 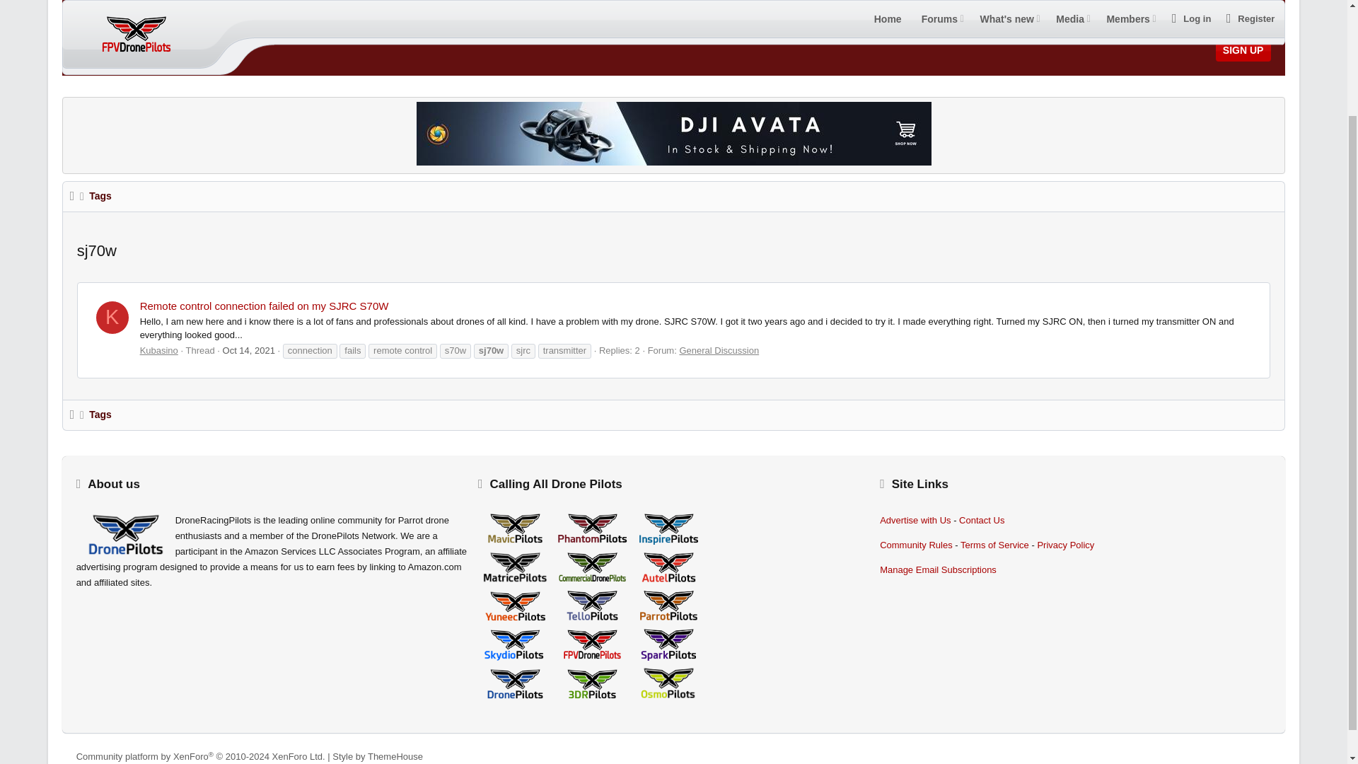 I want to click on Tello Drone Pilots Forum Logo, so click(x=591, y=606).